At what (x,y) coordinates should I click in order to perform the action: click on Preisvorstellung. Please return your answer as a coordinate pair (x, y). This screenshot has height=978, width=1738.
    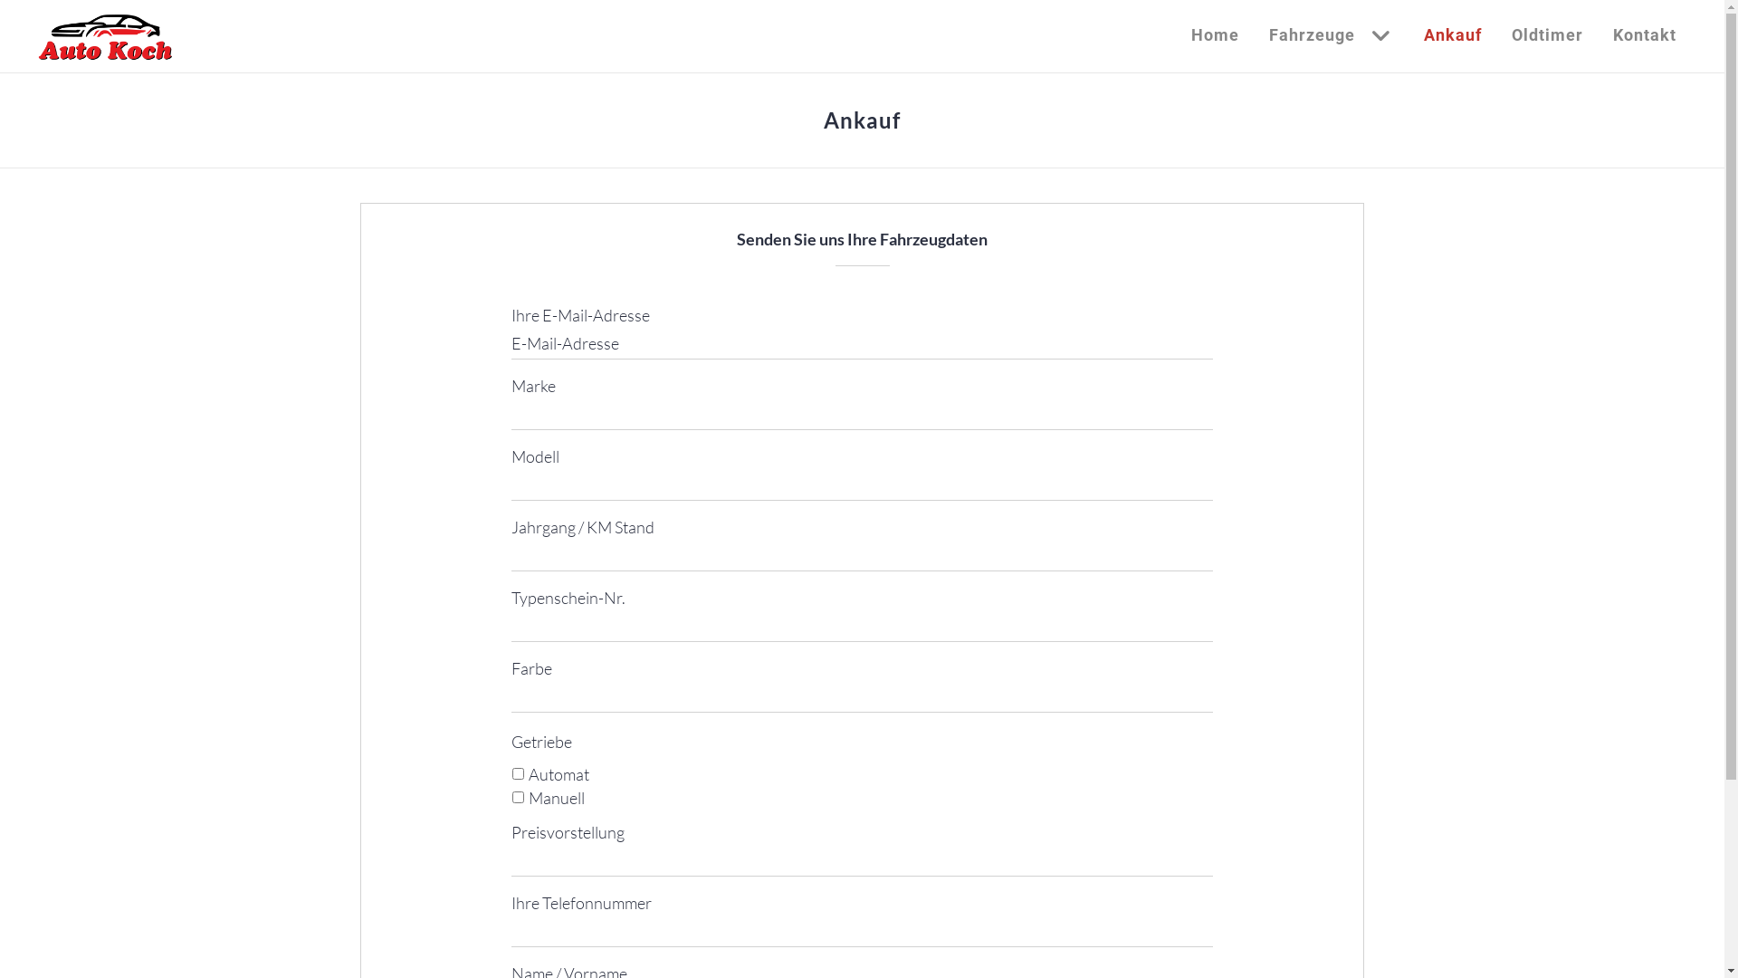
    Looking at the image, I should click on (862, 860).